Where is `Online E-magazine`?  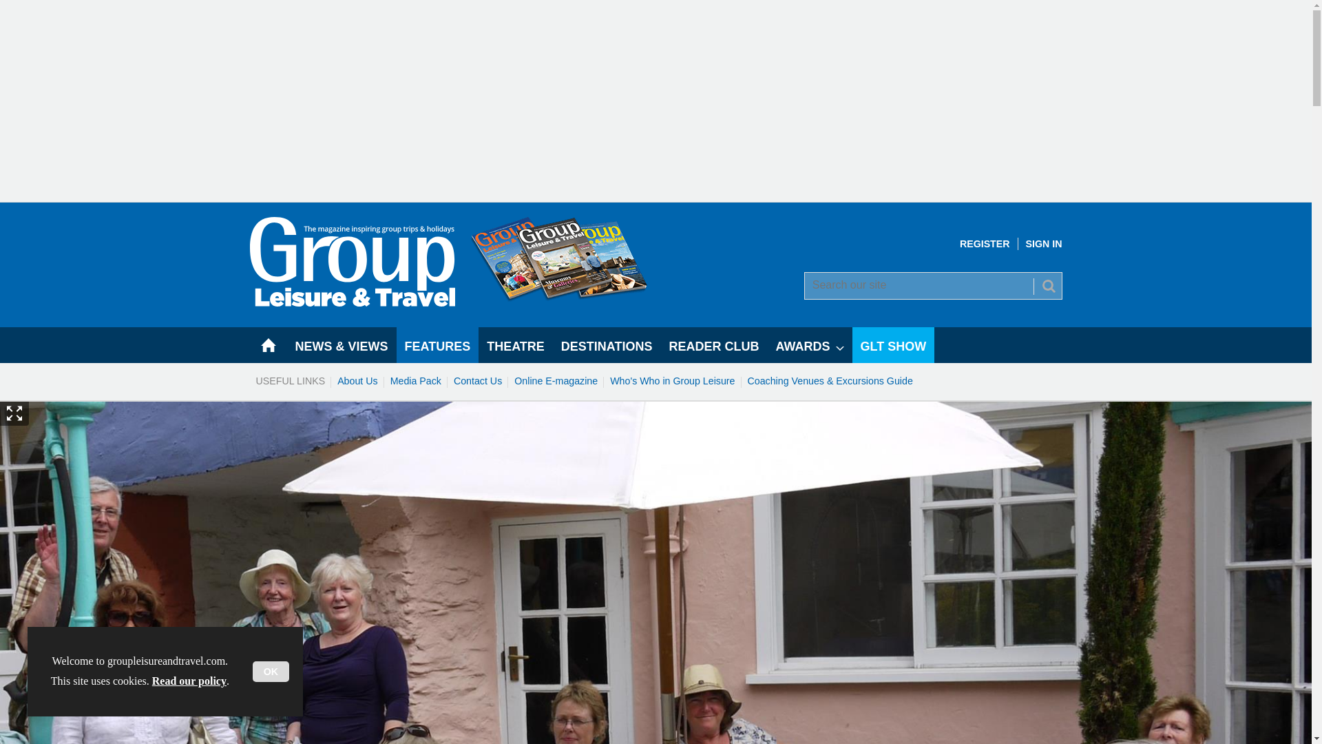
Online E-magazine is located at coordinates (556, 380).